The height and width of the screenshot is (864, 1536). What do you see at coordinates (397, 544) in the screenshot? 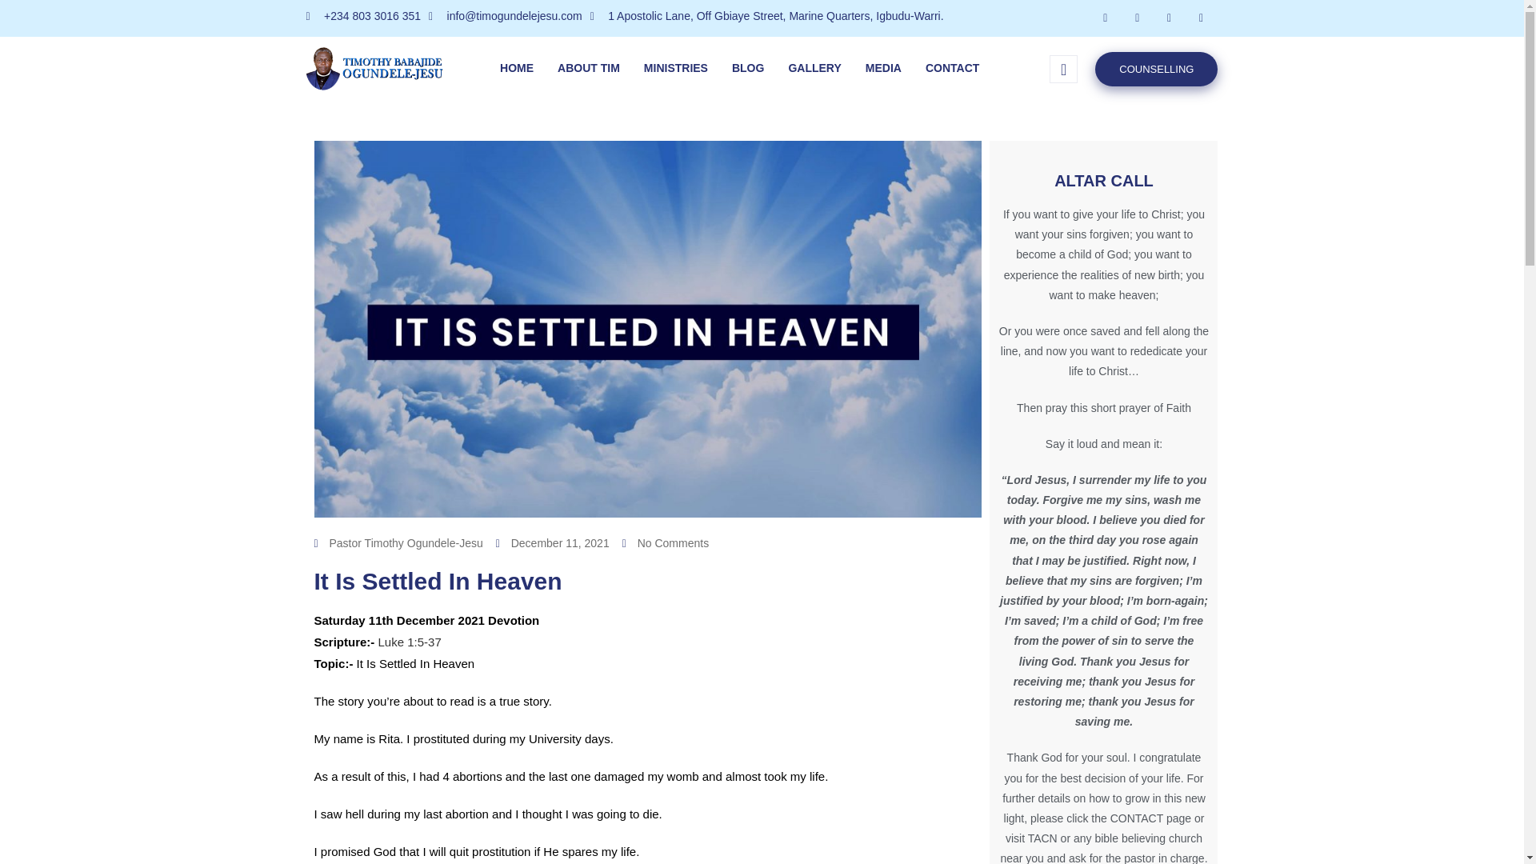
I see `Pastor Timothy Ogundele-Jesu` at bounding box center [397, 544].